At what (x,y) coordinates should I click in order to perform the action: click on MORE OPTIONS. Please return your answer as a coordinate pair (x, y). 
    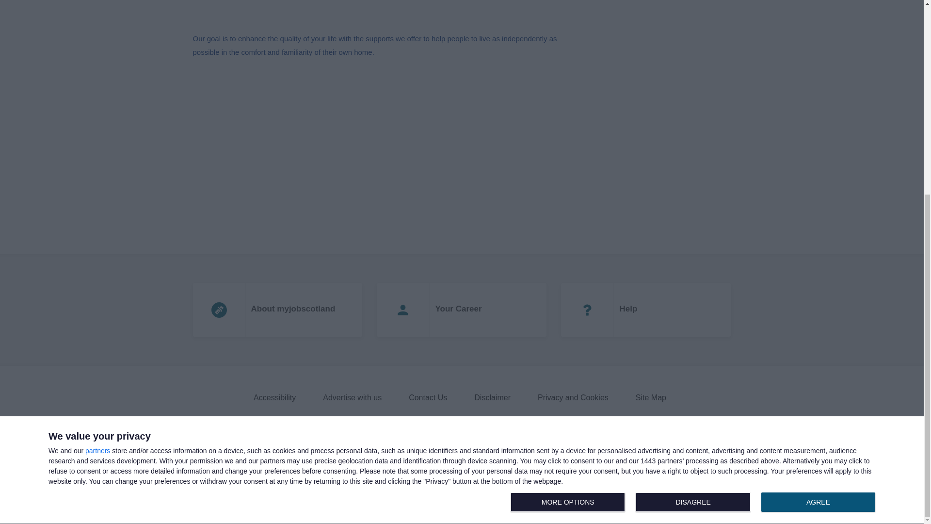
    Looking at the image, I should click on (567, 197).